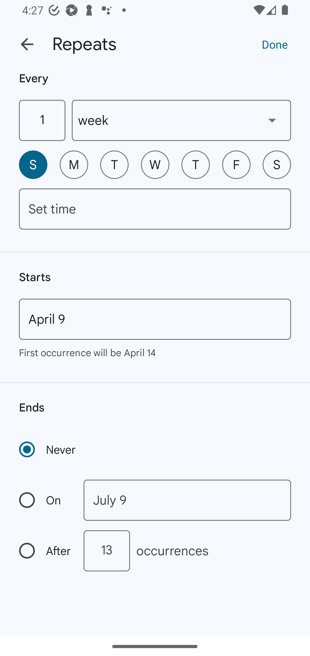  I want to click on S Saturday, so click(277, 165).